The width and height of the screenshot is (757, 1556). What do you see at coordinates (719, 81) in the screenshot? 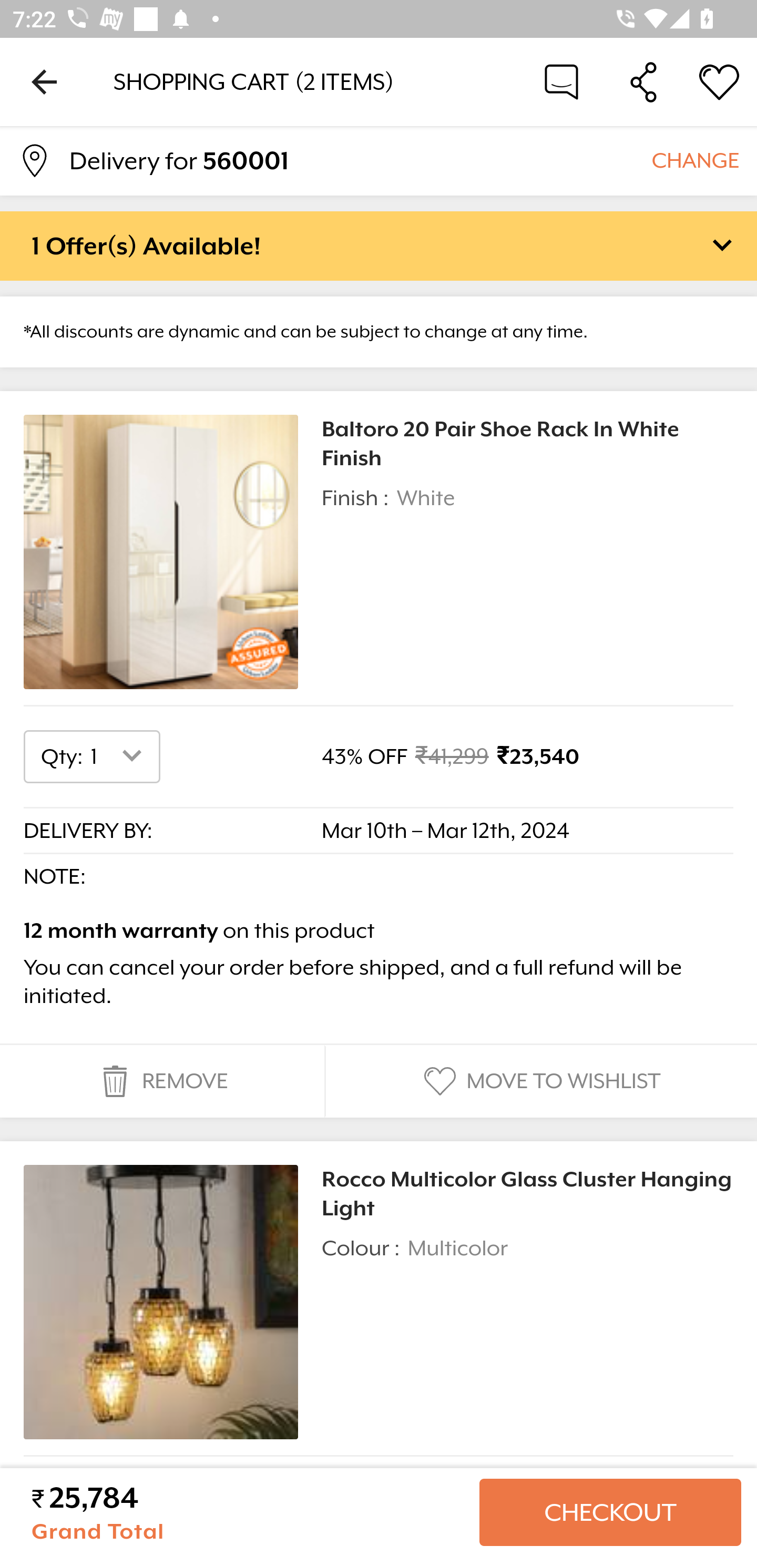
I see `Wishlist` at bounding box center [719, 81].